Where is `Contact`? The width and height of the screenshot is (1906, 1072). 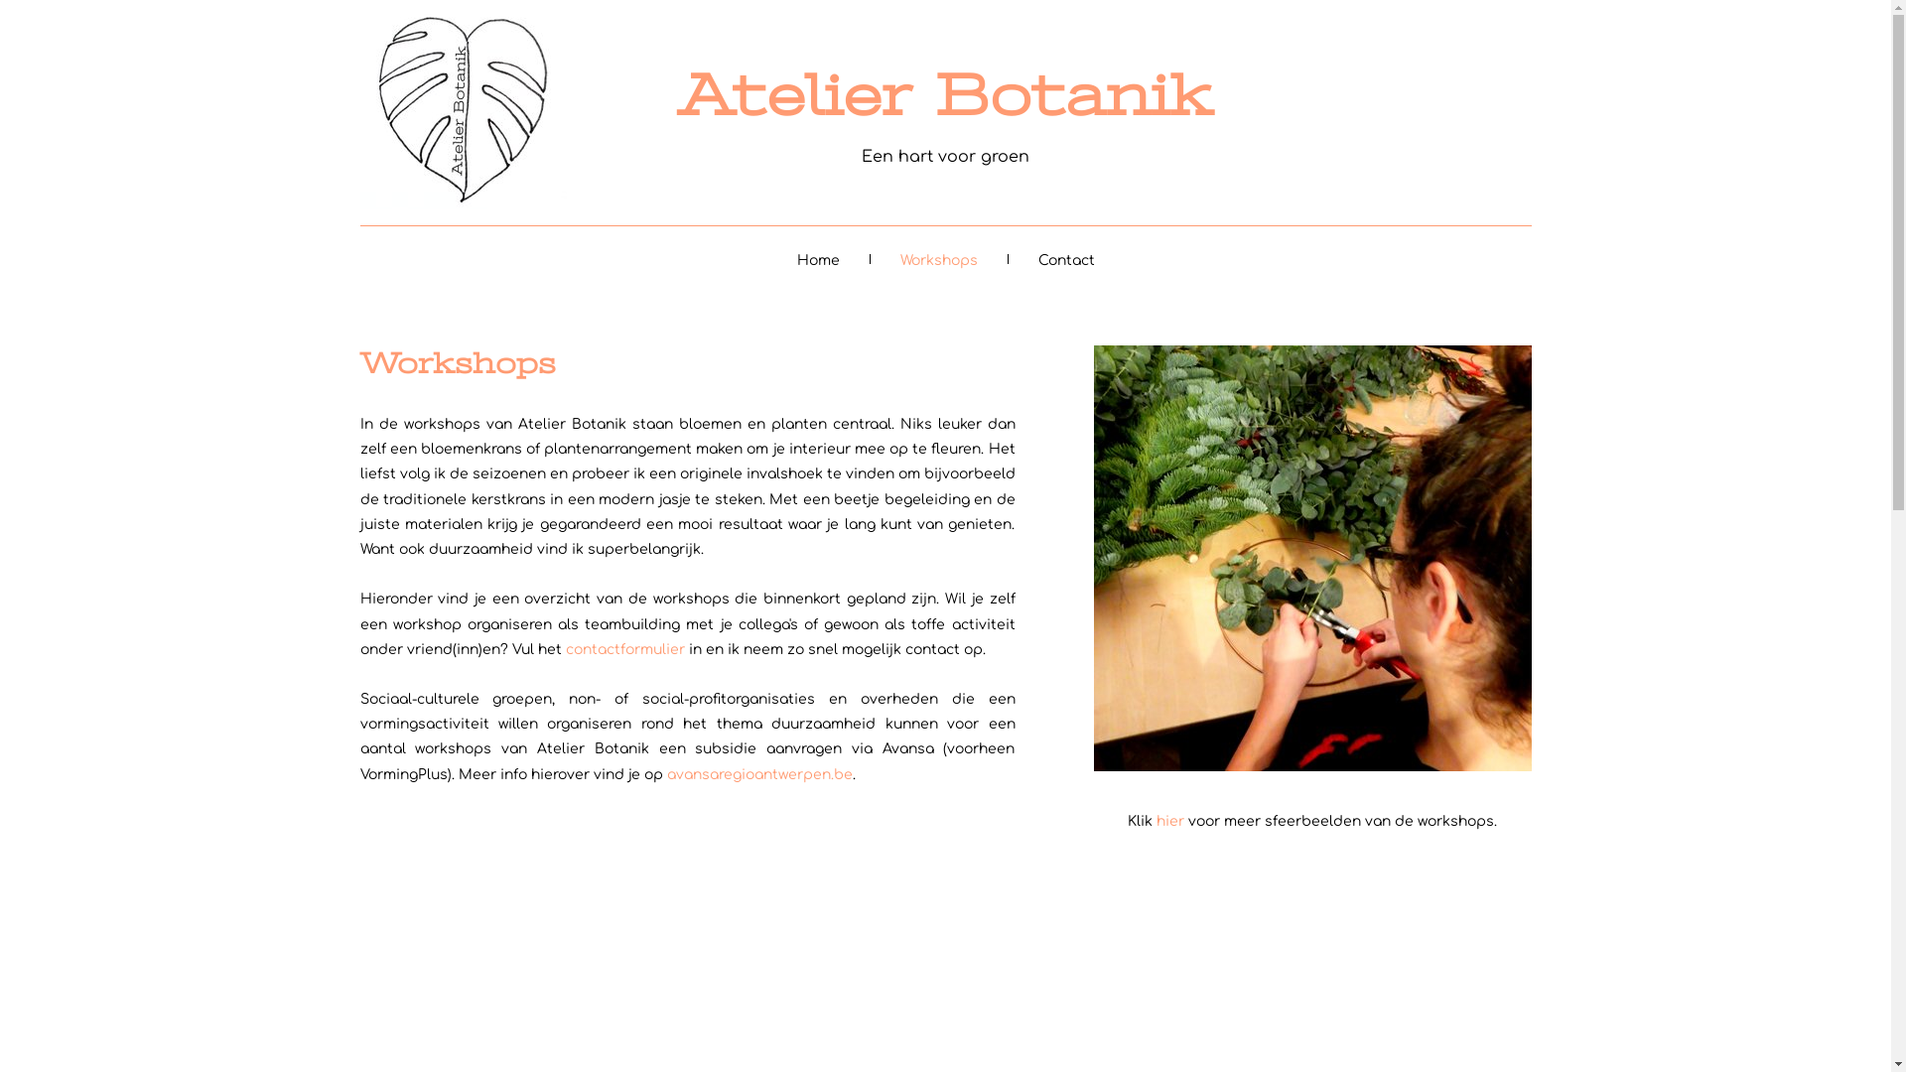
Contact is located at coordinates (1066, 259).